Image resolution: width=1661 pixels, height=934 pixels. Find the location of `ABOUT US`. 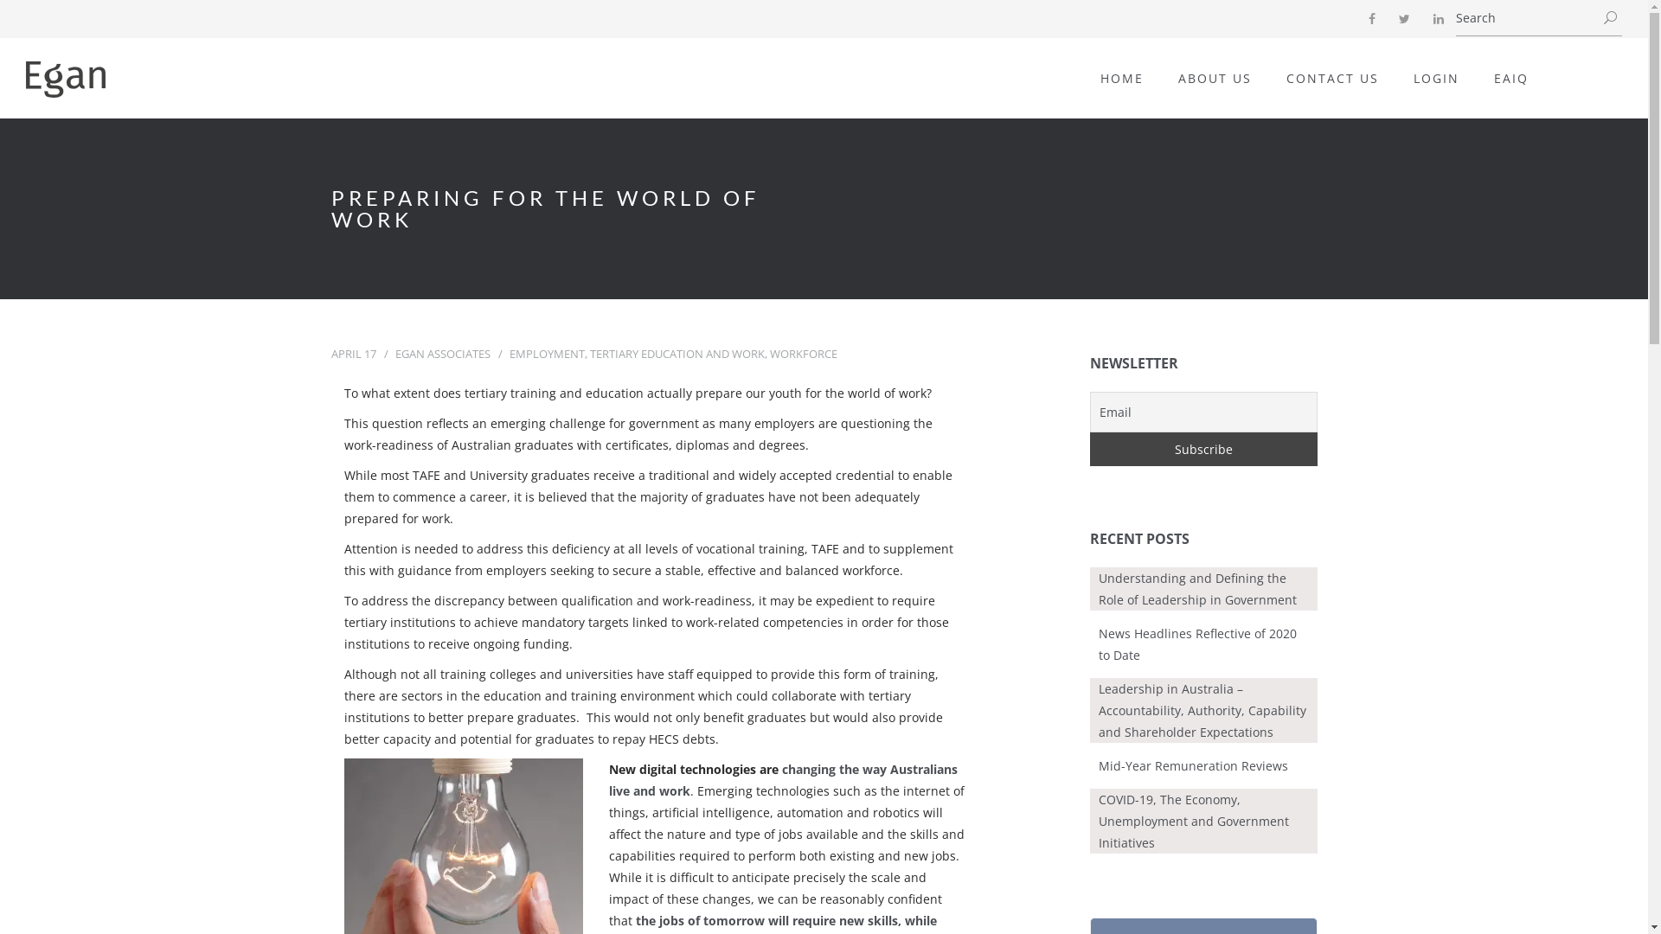

ABOUT US is located at coordinates (1215, 78).